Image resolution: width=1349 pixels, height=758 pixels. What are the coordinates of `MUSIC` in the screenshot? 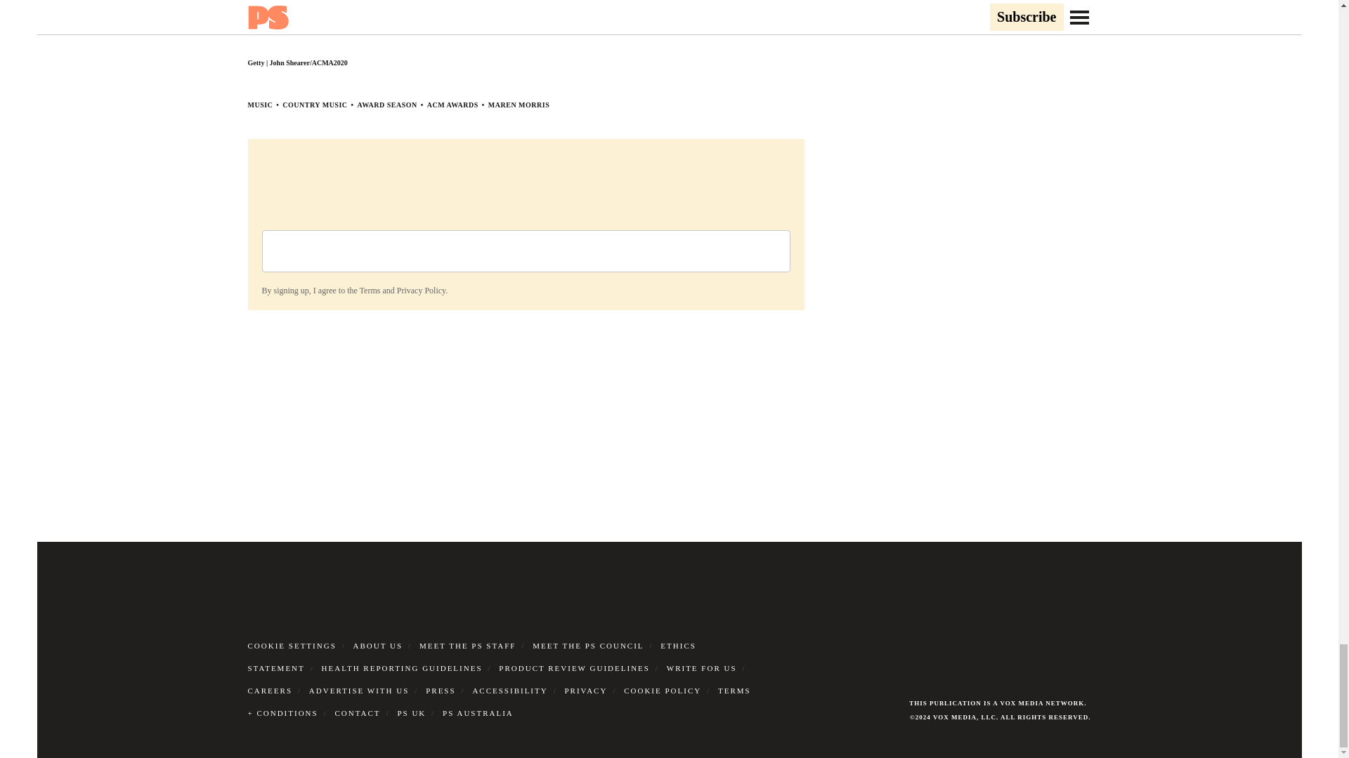 It's located at (259, 105).